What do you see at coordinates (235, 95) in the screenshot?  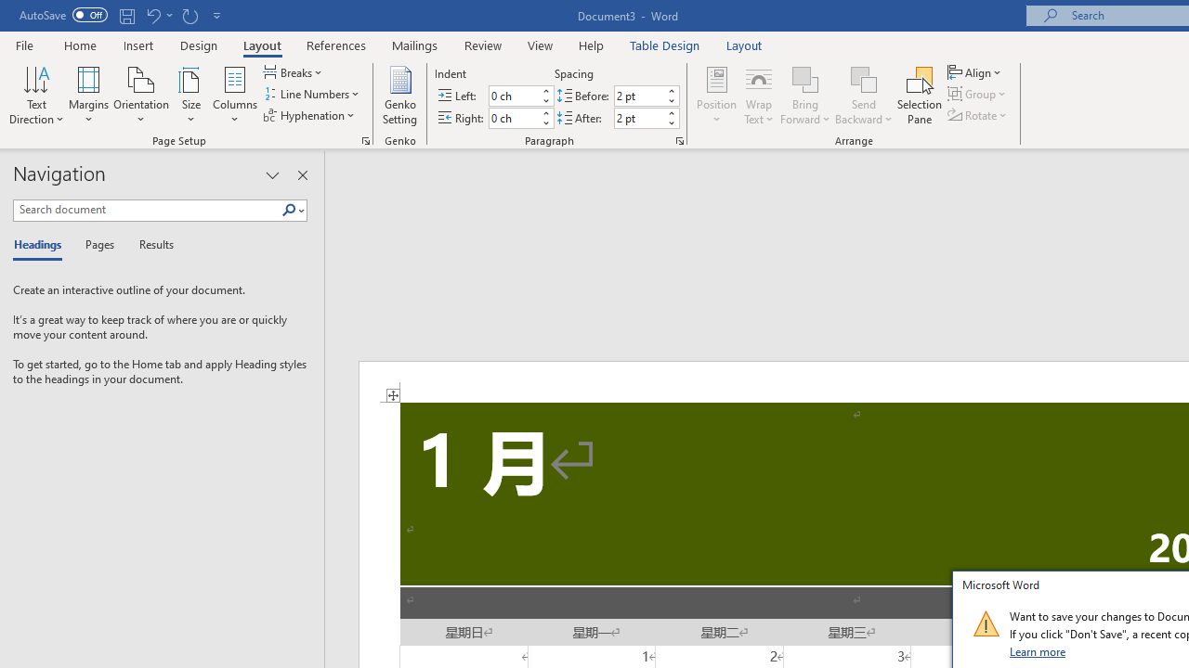 I see `Columns` at bounding box center [235, 95].